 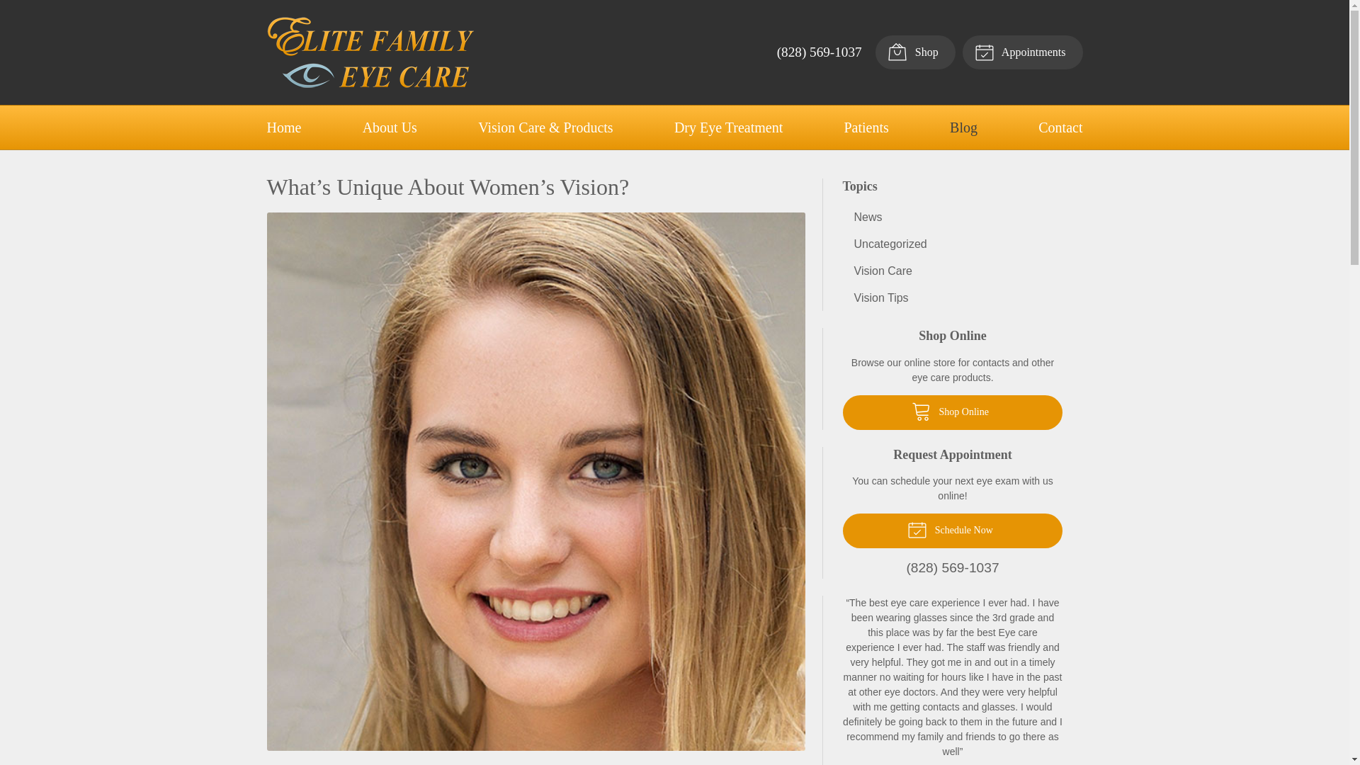 I want to click on Dry Eye Treatment, so click(x=728, y=127).